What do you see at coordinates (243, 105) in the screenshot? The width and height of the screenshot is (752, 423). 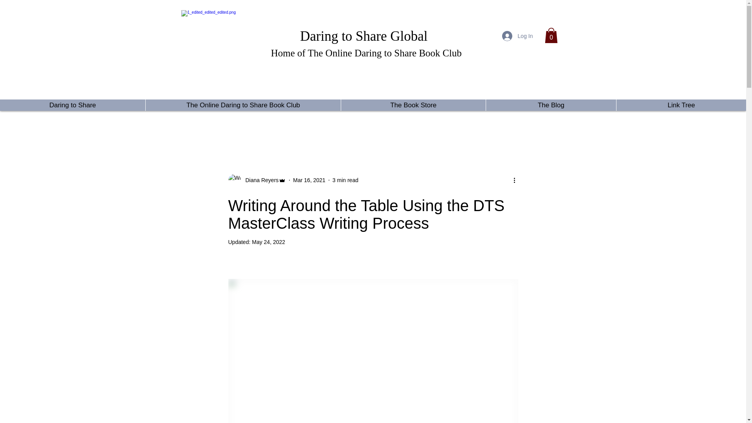 I see `The Online Daring to Share Book Club` at bounding box center [243, 105].